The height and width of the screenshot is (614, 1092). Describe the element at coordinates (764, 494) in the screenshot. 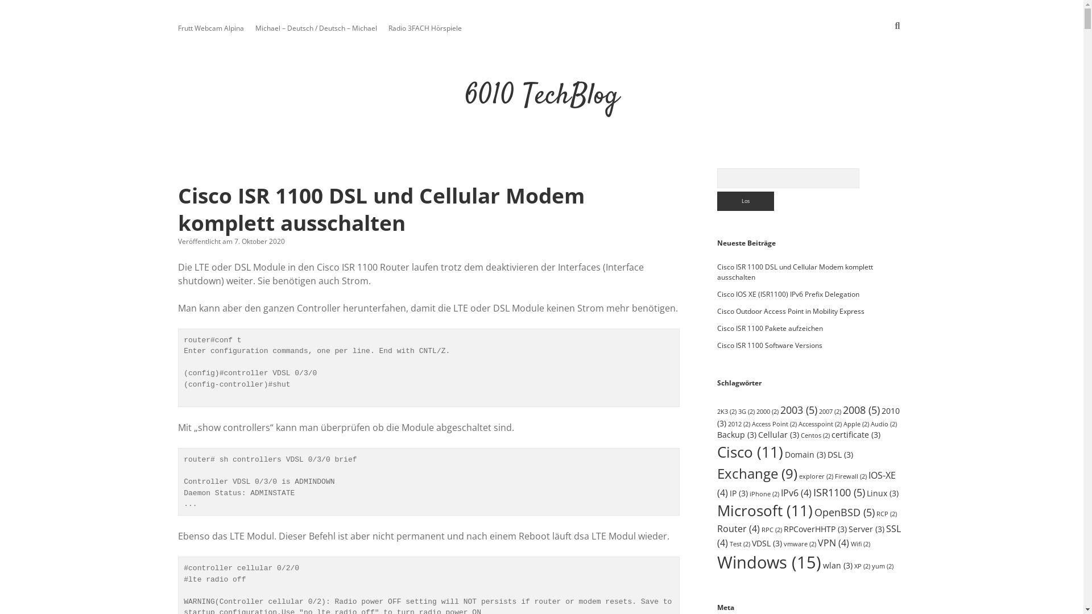

I see `iPhone (2)` at that location.